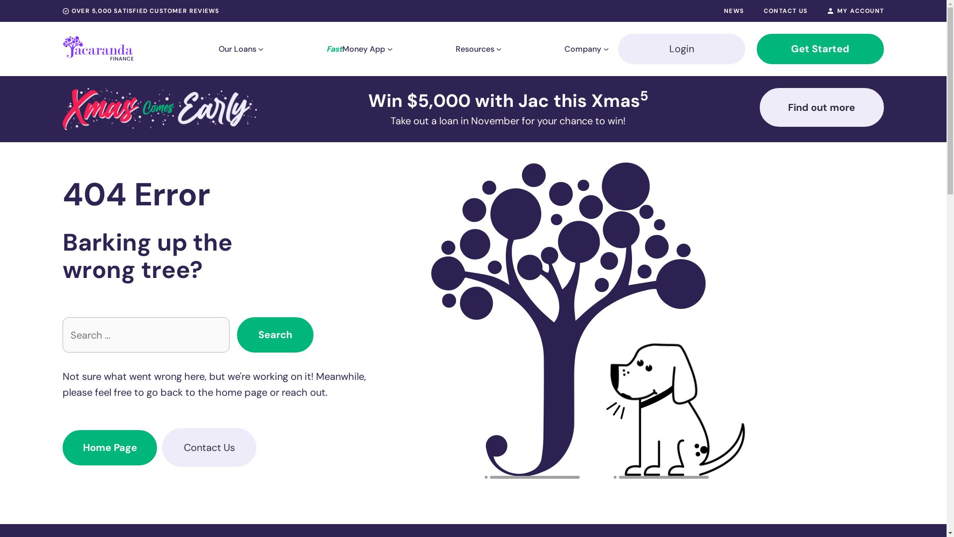 This screenshot has height=537, width=954. What do you see at coordinates (209, 447) in the screenshot?
I see `Contact Us` at bounding box center [209, 447].